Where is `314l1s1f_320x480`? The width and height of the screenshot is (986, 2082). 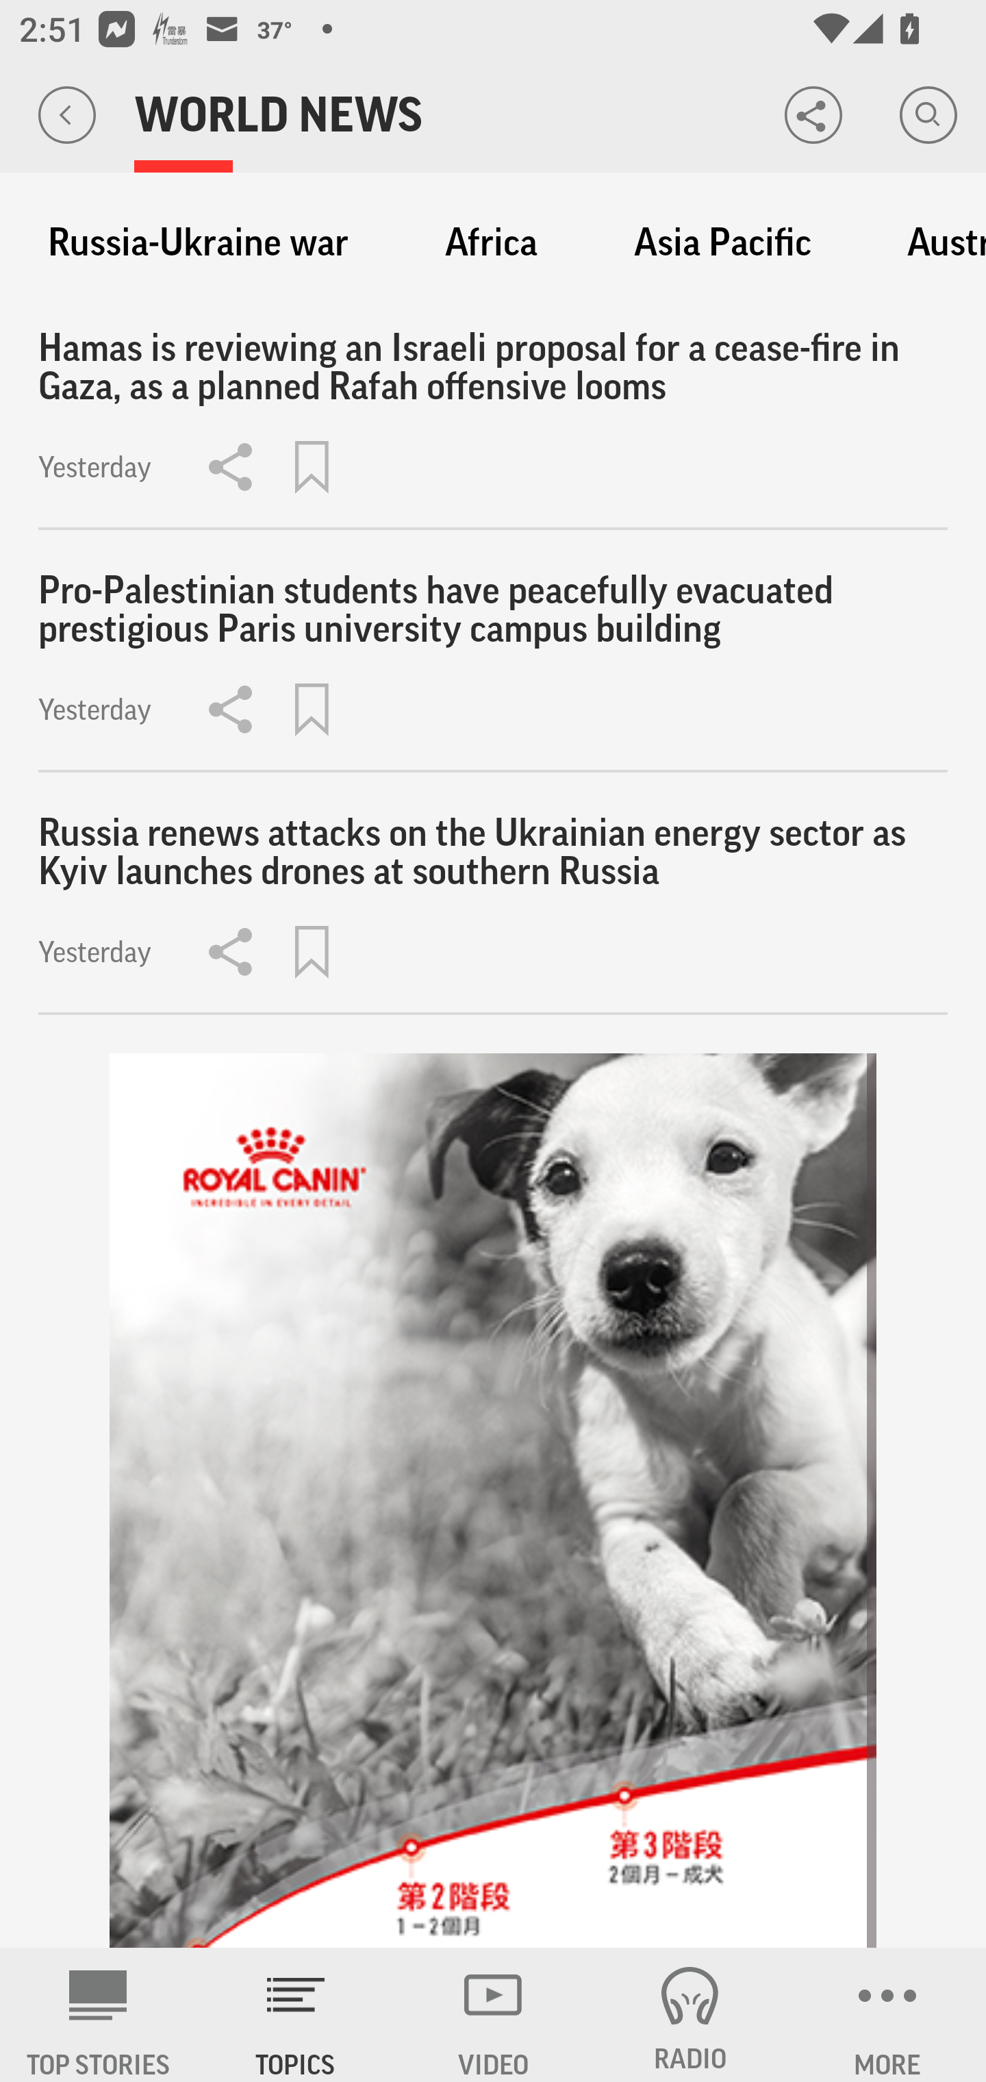 314l1s1f_320x480 is located at coordinates (493, 1501).